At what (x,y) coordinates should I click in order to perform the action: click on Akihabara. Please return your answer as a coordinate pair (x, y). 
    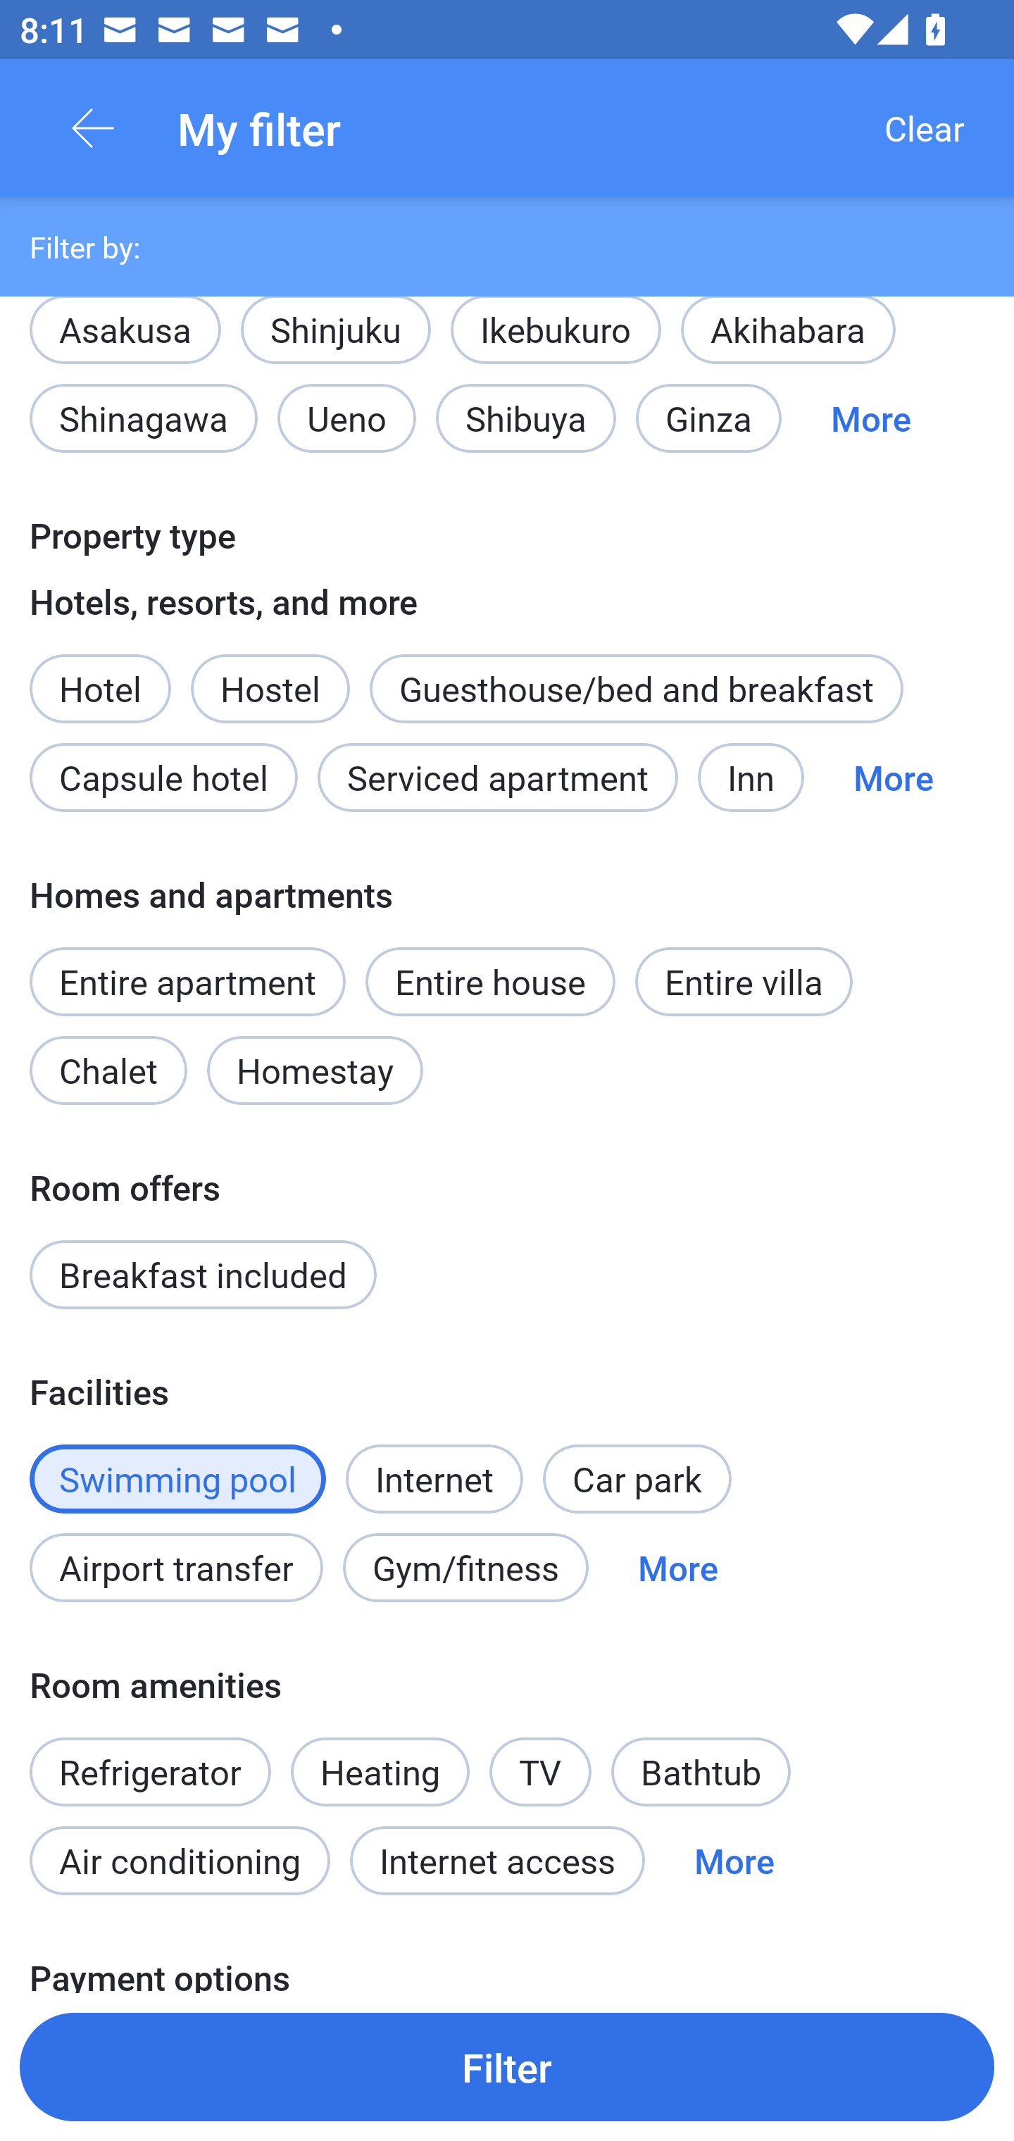
    Looking at the image, I should click on (788, 342).